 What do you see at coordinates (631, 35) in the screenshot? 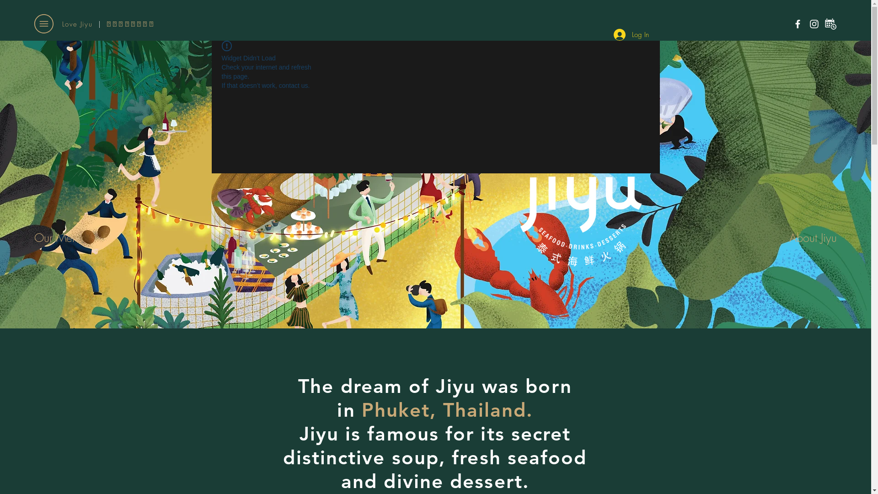
I see `Log In` at bounding box center [631, 35].